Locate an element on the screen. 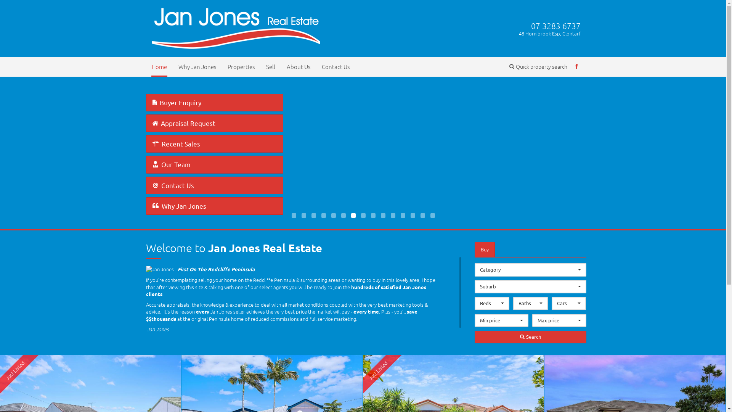 Image resolution: width=732 pixels, height=412 pixels. Suburb
  is located at coordinates (531, 287).